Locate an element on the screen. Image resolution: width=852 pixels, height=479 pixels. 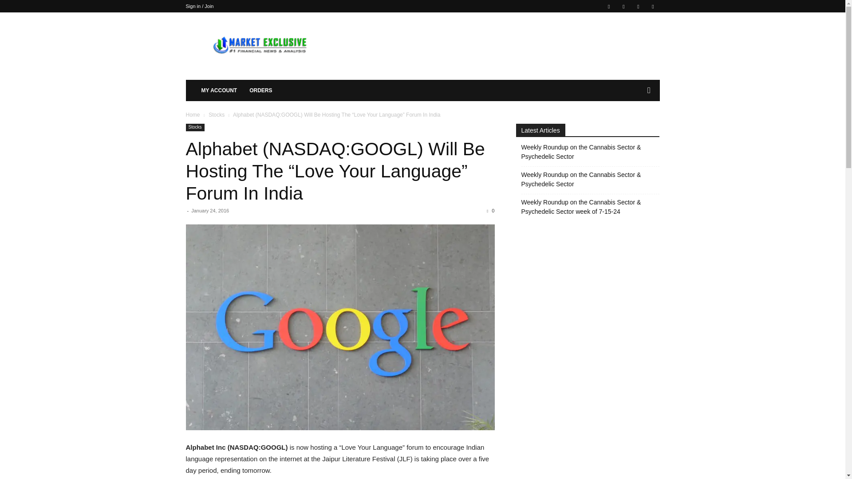
ORDERS is located at coordinates (260, 90).